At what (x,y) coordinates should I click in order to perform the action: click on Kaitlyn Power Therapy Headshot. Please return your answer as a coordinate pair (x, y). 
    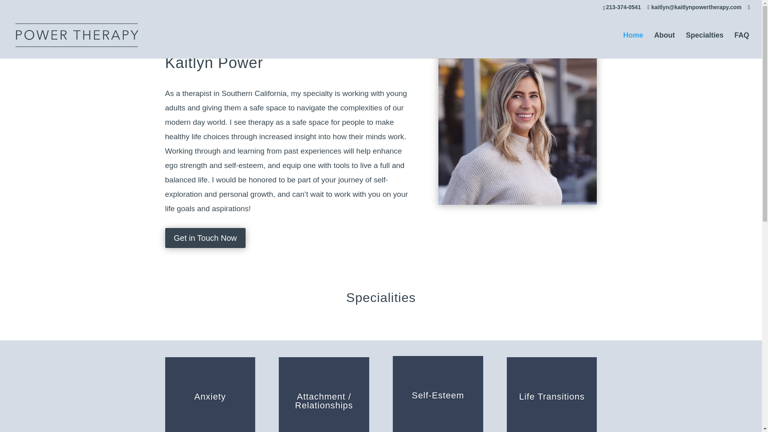
    Looking at the image, I should click on (518, 130).